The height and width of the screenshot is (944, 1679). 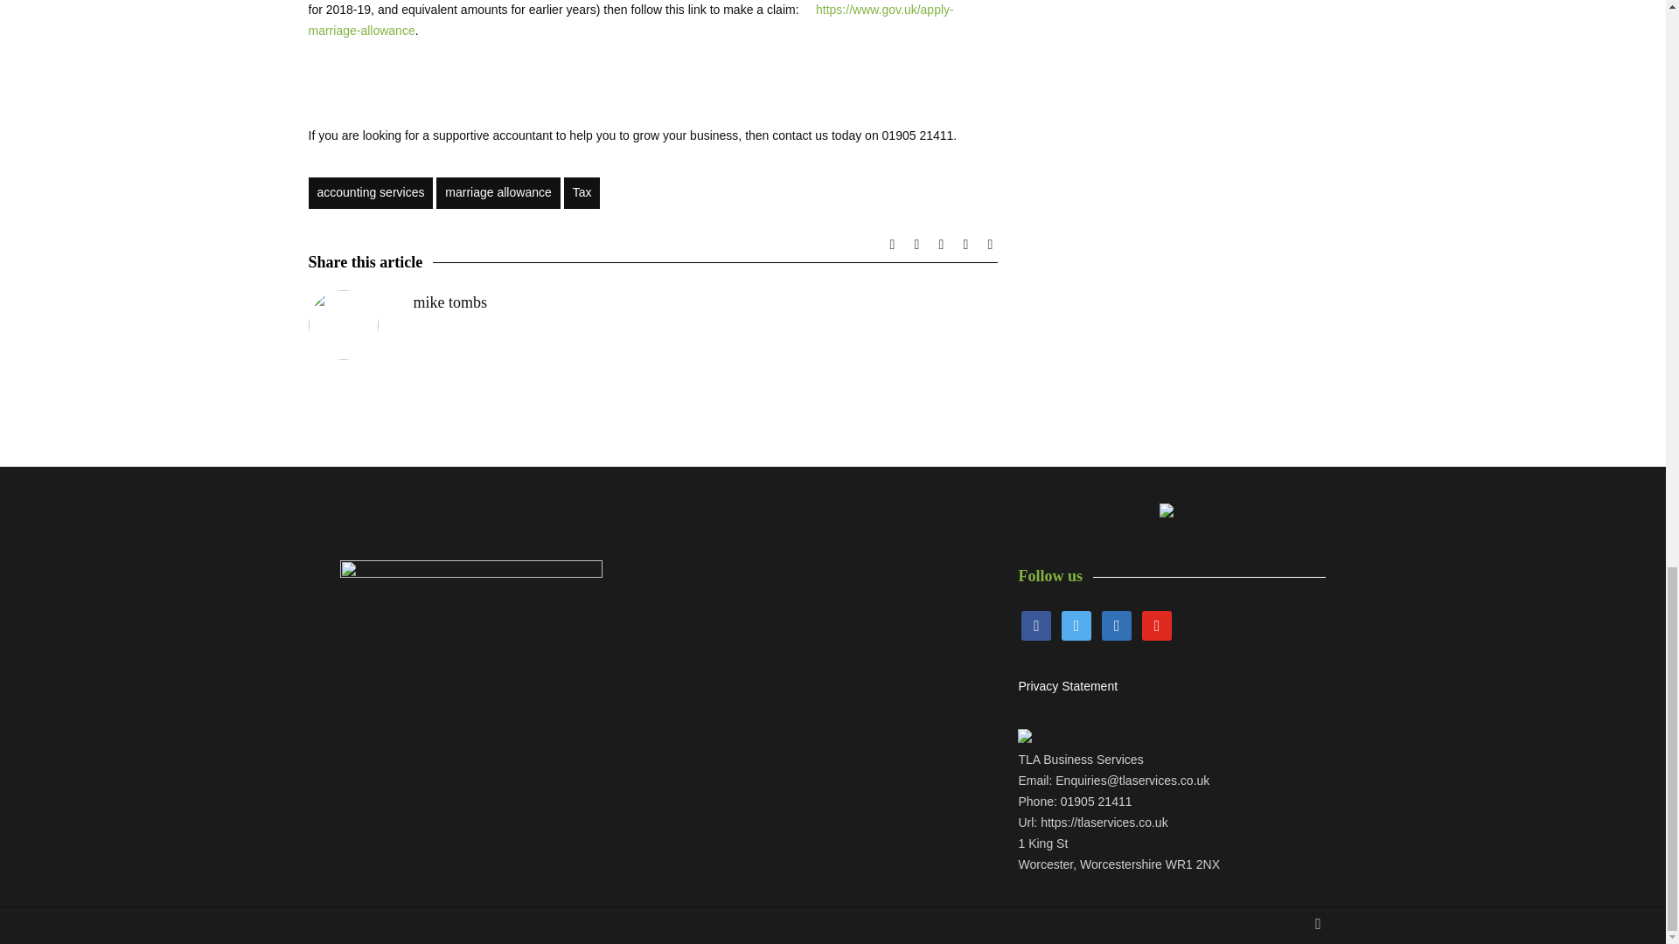 What do you see at coordinates (1076, 624) in the screenshot?
I see `Twitter` at bounding box center [1076, 624].